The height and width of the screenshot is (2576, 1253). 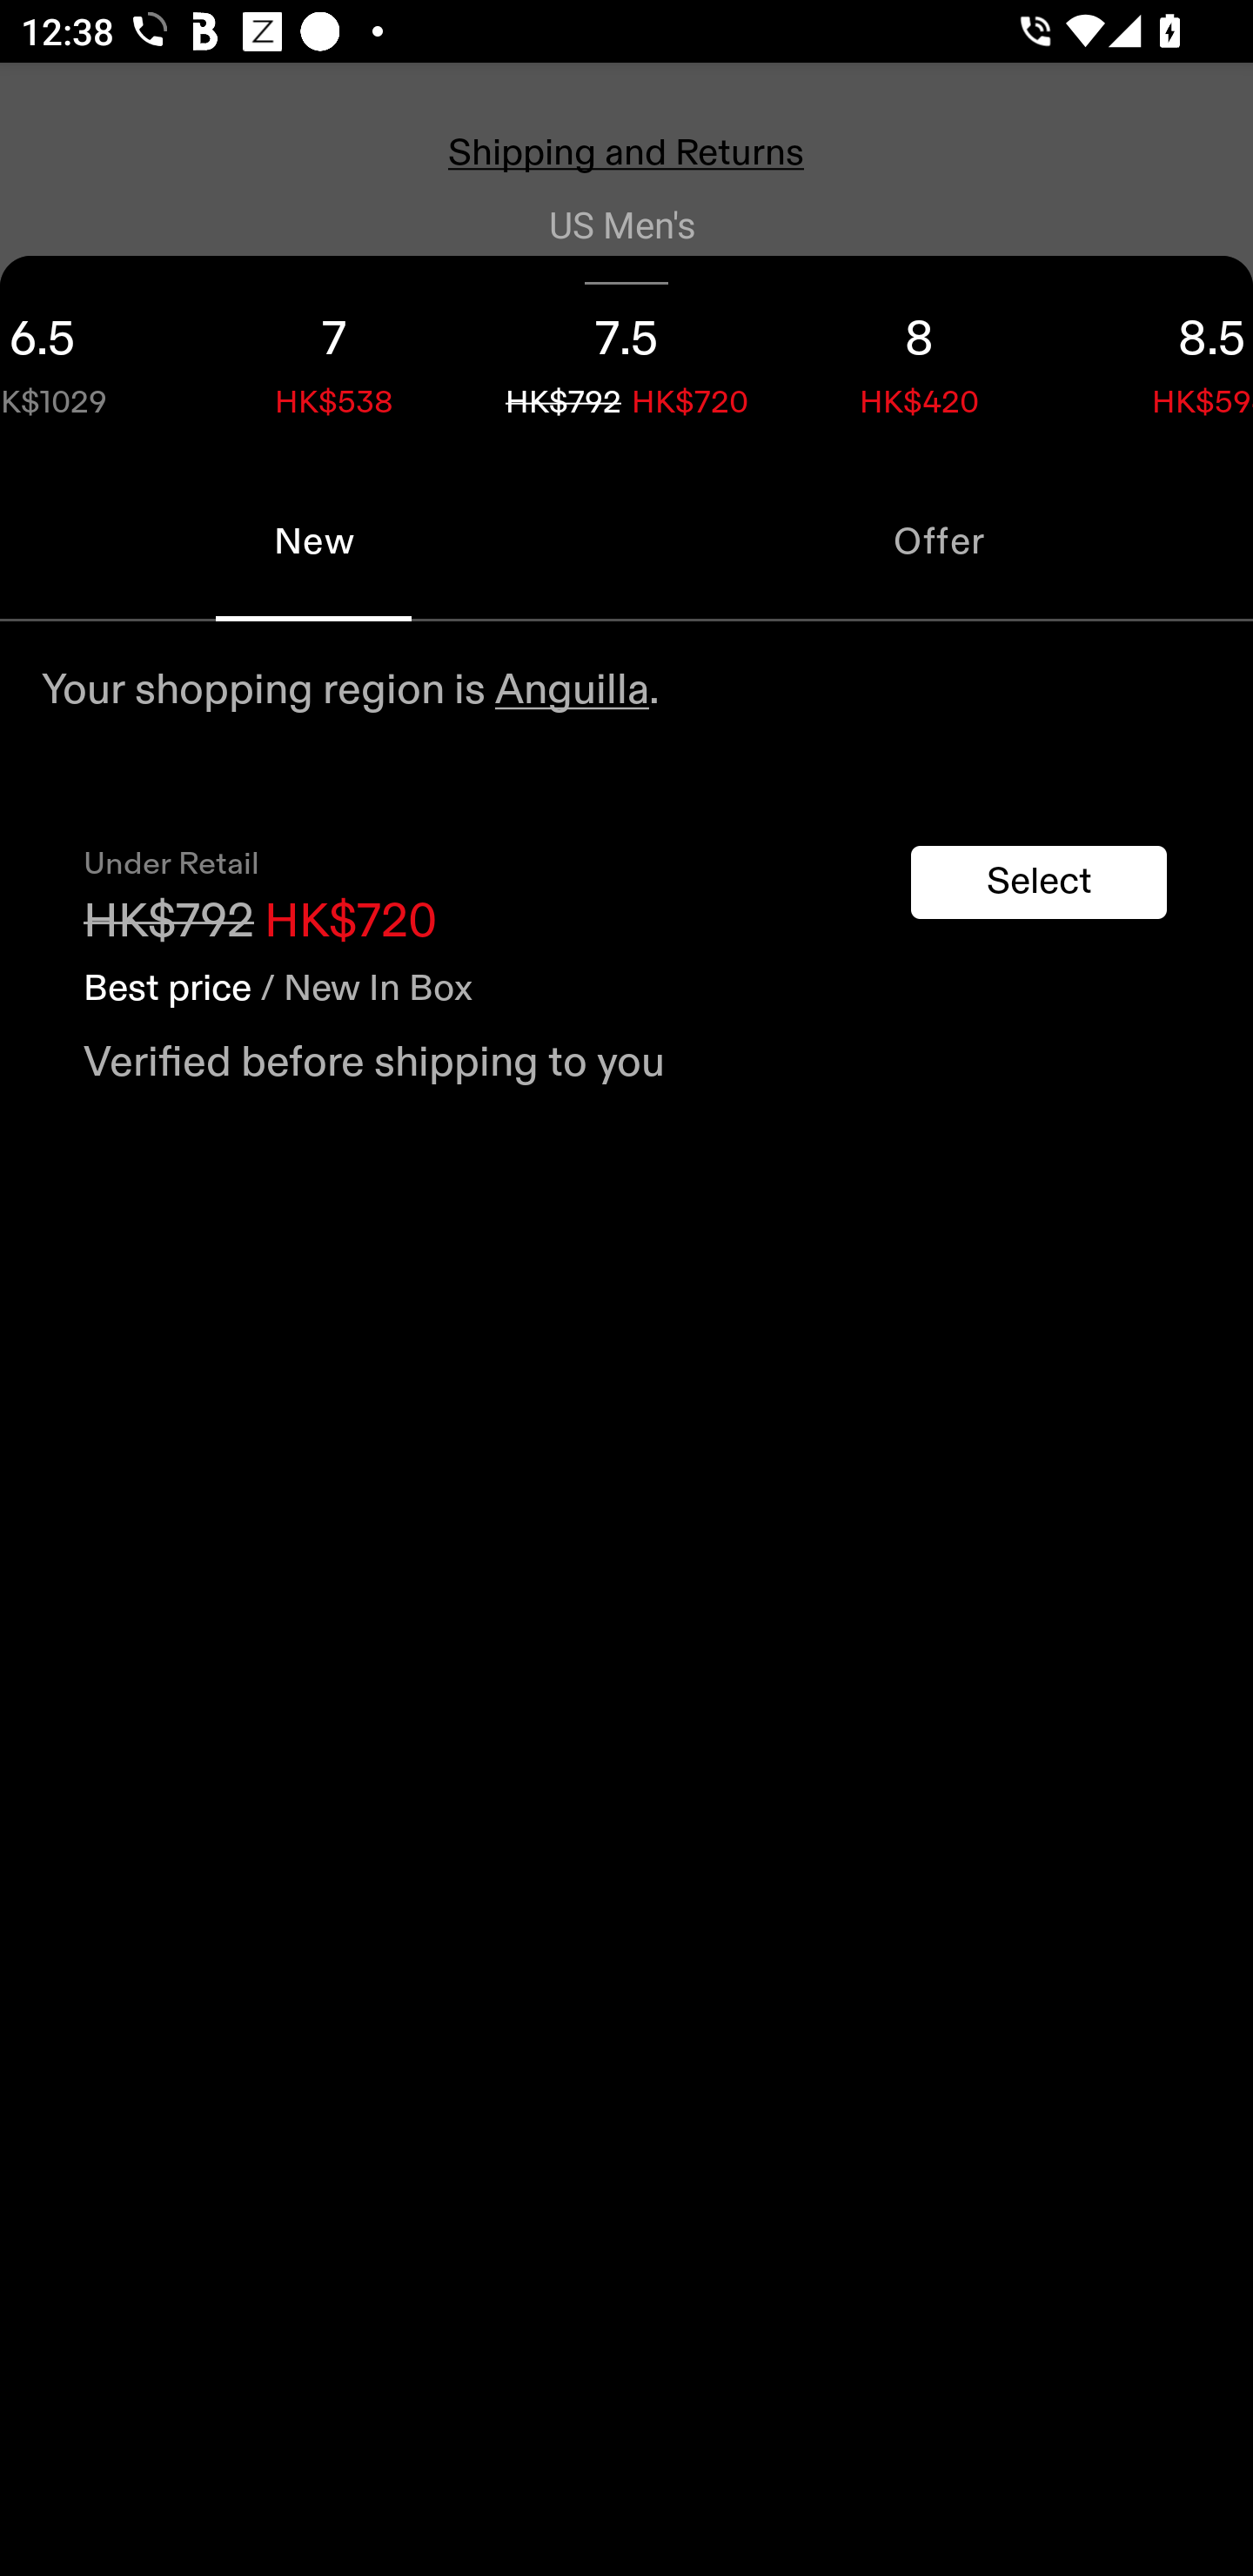 What do you see at coordinates (334, 359) in the screenshot?
I see `7 HK$538` at bounding box center [334, 359].